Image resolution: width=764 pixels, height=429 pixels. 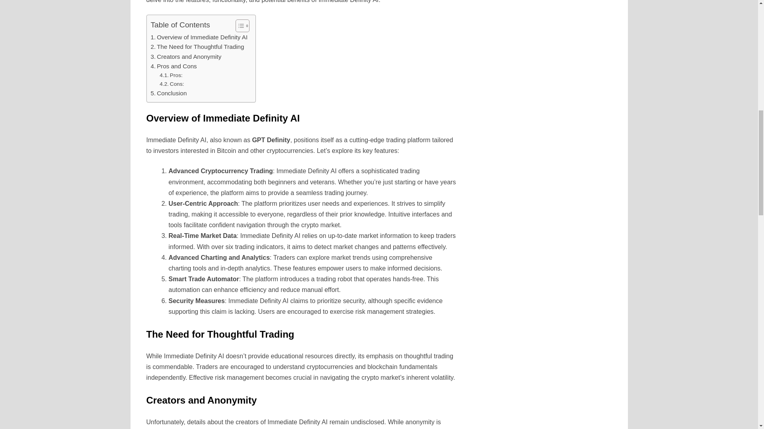 I want to click on Cons:, so click(x=172, y=84).